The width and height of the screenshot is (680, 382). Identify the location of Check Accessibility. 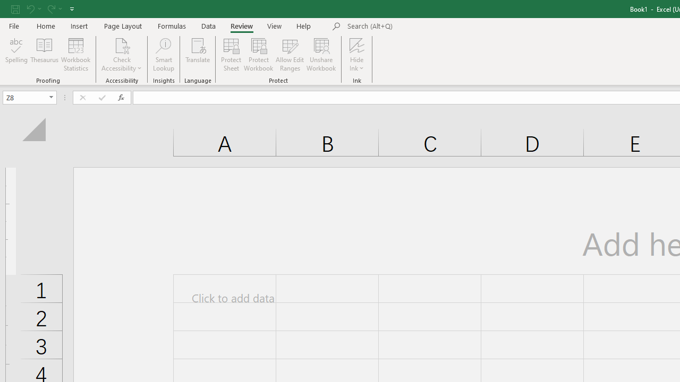
(122, 45).